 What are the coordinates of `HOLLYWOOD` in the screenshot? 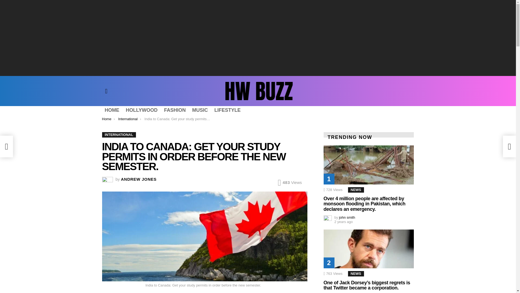 It's located at (141, 110).